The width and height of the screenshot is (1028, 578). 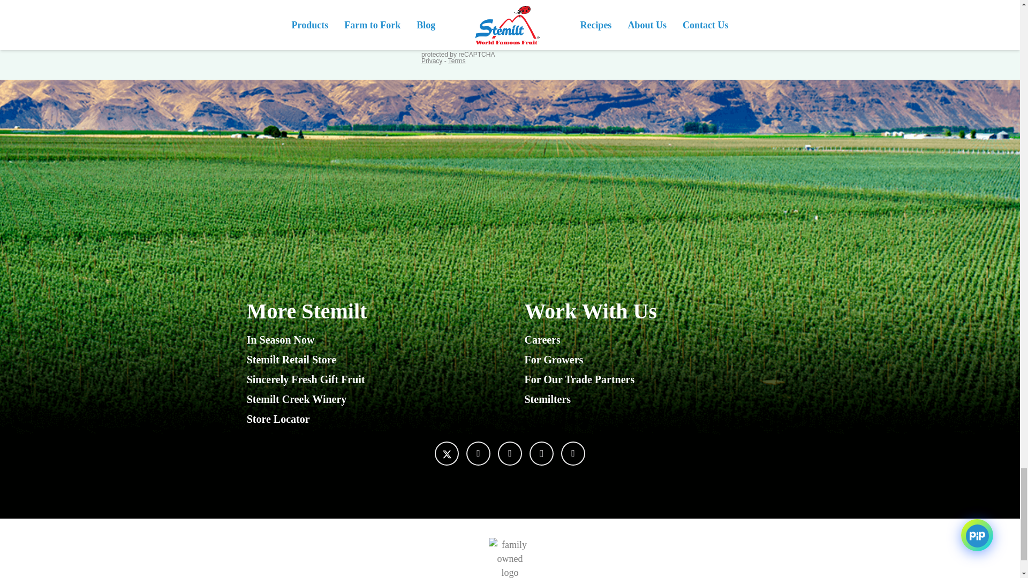 What do you see at coordinates (573, 454) in the screenshot?
I see `Pinterest` at bounding box center [573, 454].